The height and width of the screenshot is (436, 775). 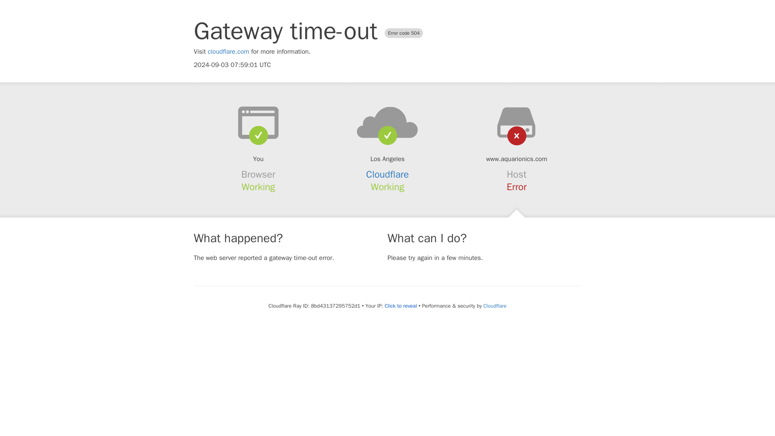 I want to click on Cloudflare, so click(x=495, y=306).